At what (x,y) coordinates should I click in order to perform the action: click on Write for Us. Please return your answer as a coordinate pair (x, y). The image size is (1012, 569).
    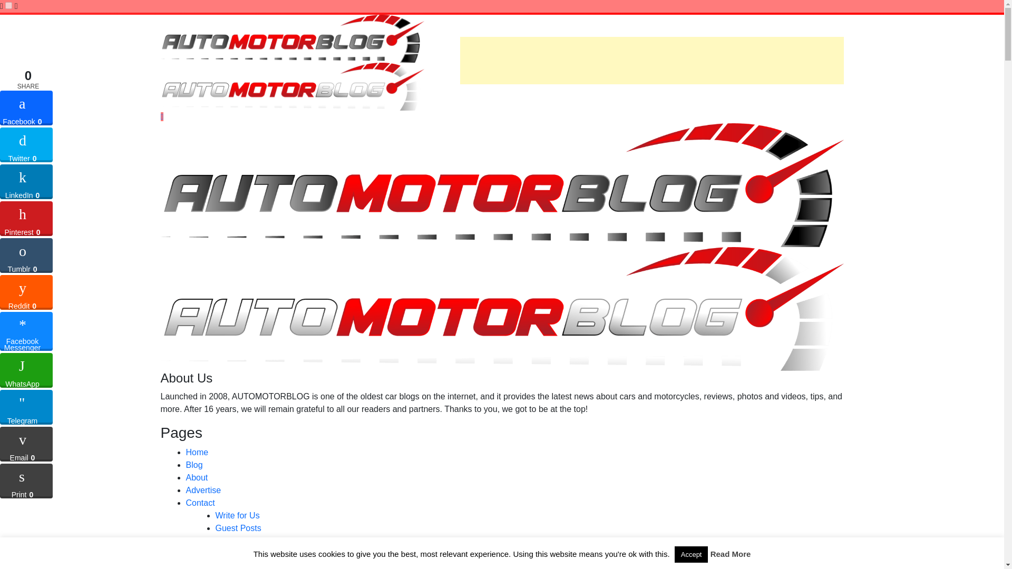
    Looking at the image, I should click on (237, 515).